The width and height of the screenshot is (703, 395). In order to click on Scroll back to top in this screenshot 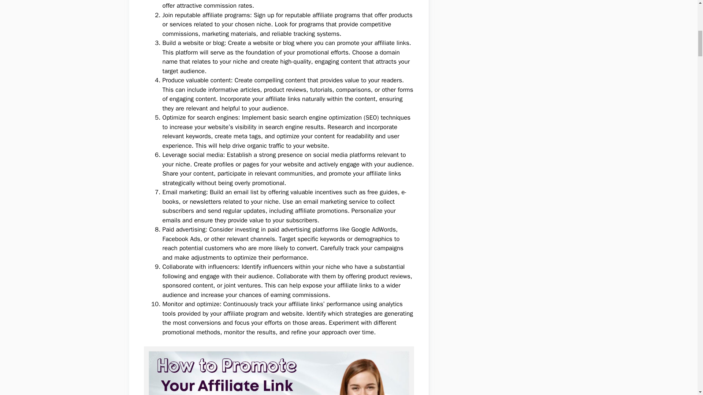, I will do `click(679, 347)`.